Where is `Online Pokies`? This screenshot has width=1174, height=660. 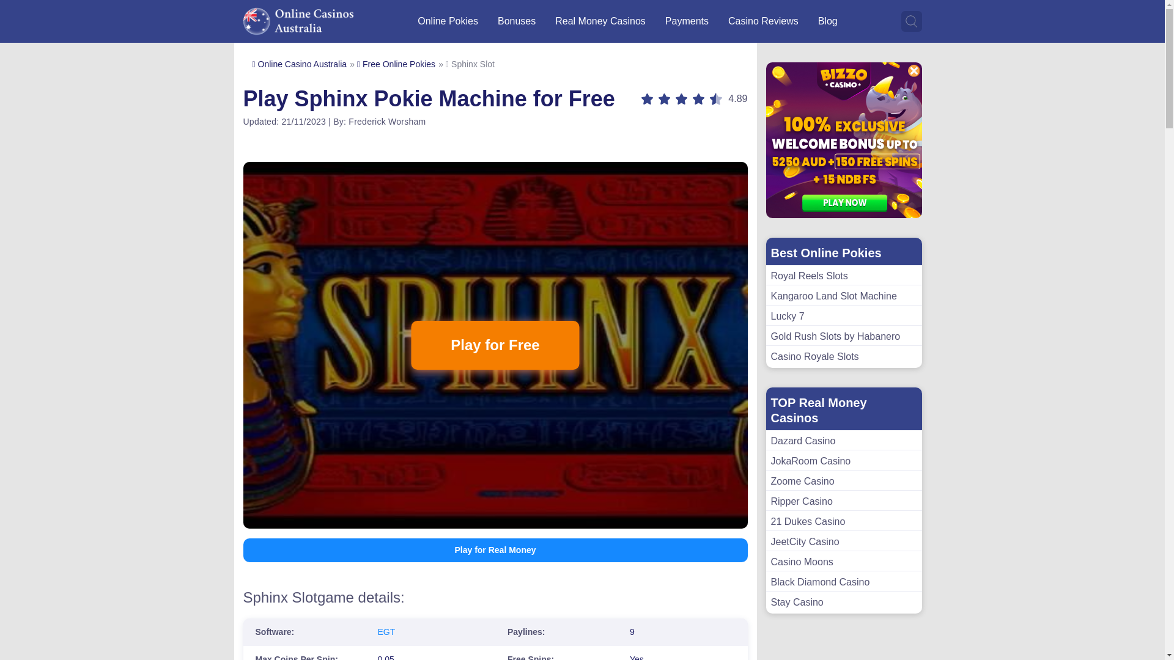
Online Pokies is located at coordinates (448, 21).